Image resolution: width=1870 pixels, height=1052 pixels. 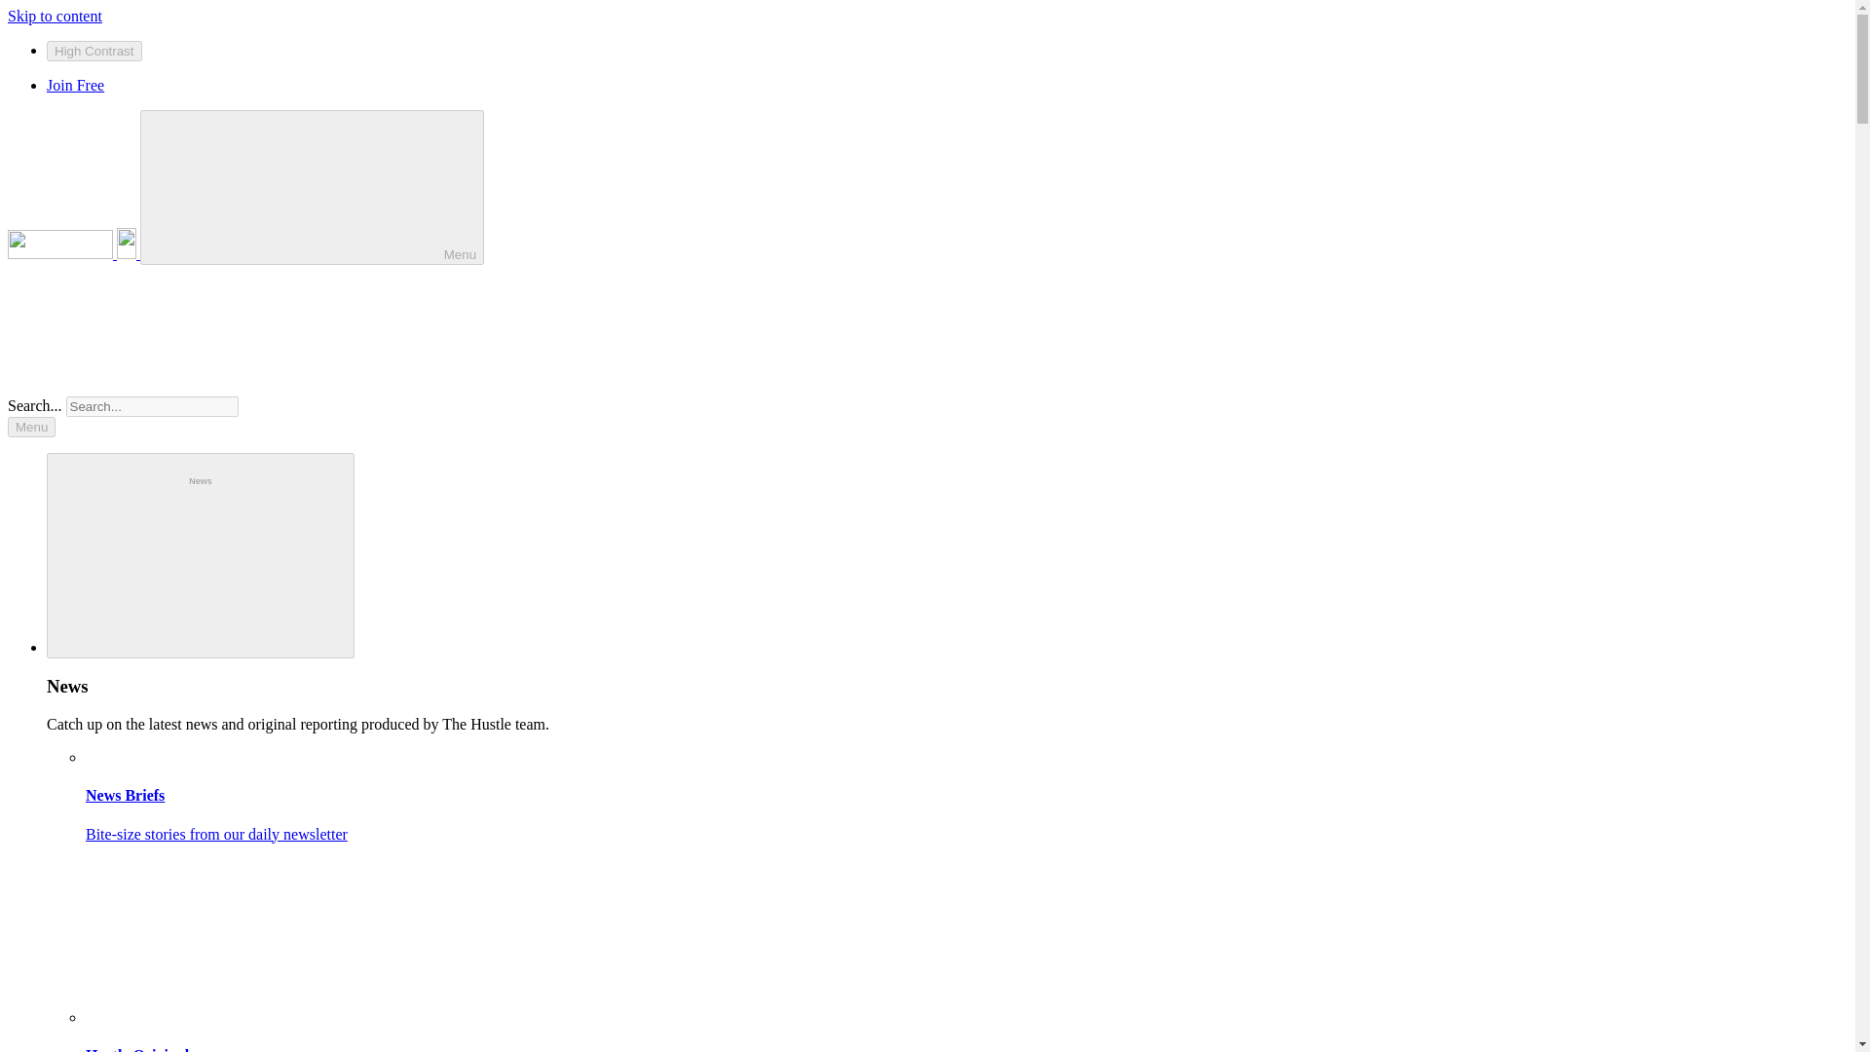 What do you see at coordinates (31, 427) in the screenshot?
I see `Menu` at bounding box center [31, 427].